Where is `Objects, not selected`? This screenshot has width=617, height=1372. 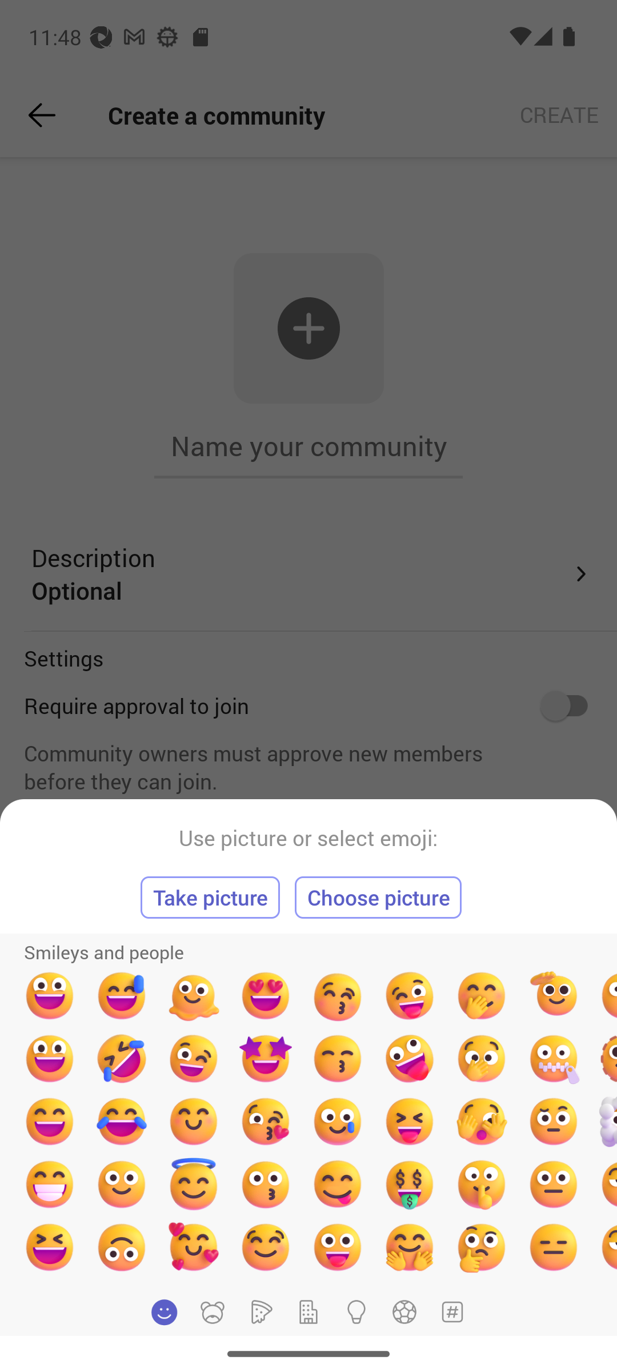
Objects, not selected is located at coordinates (356, 1312).